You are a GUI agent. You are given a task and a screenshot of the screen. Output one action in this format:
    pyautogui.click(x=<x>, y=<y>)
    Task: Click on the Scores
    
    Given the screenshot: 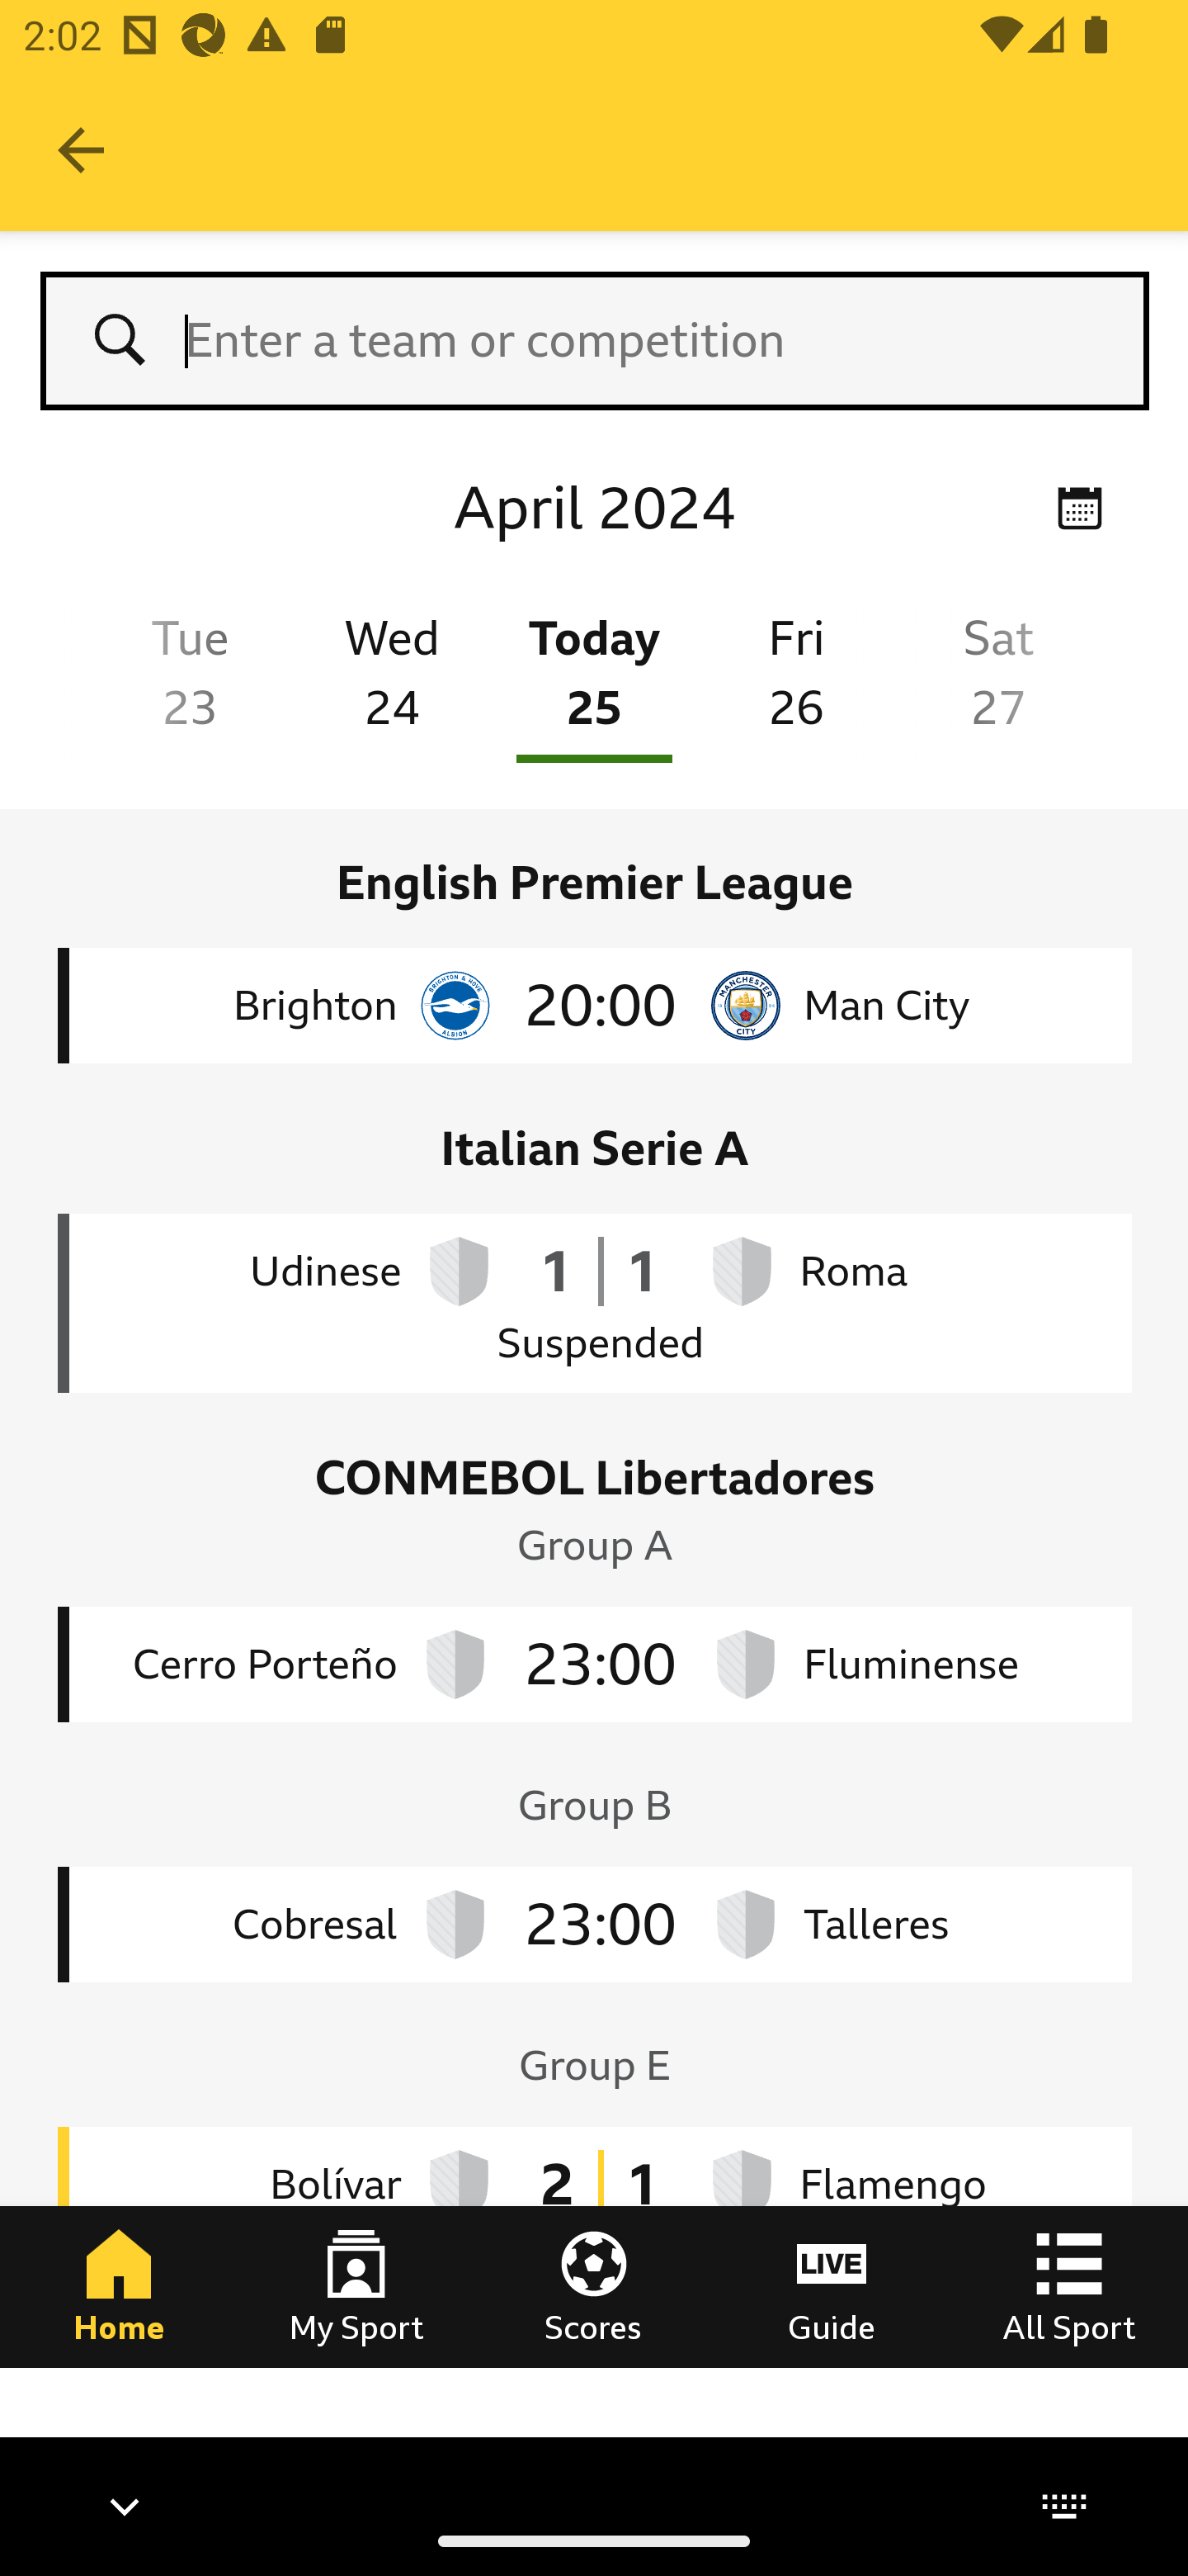 What is the action you would take?
    pyautogui.click(x=594, y=2285)
    